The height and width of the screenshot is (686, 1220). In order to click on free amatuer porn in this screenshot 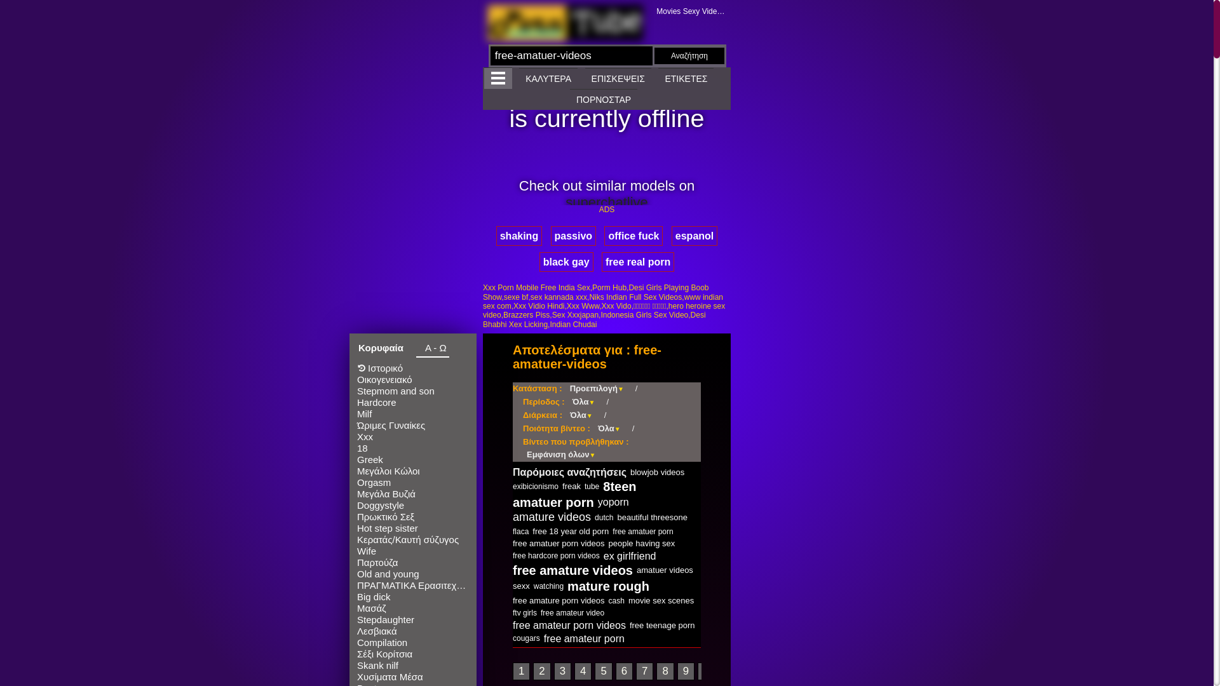, I will do `click(643, 532)`.